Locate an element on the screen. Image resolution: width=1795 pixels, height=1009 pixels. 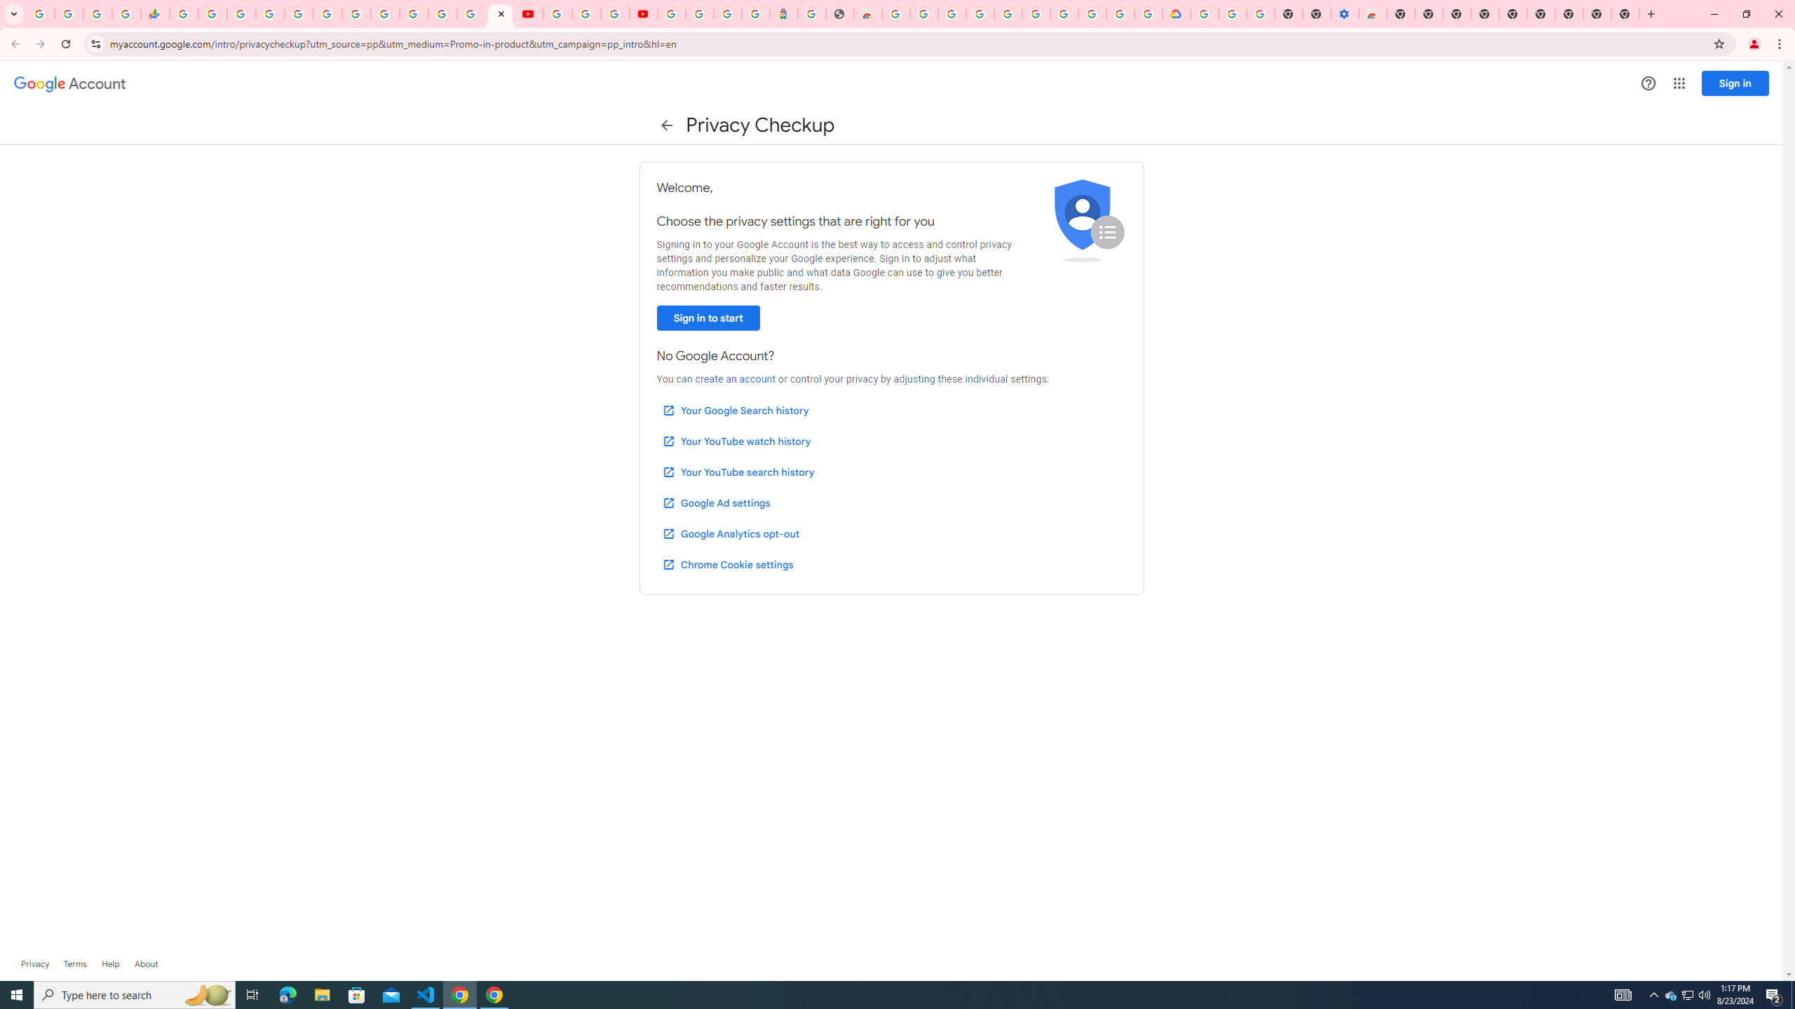
Chrome Web Store - Household is located at coordinates (868, 14).